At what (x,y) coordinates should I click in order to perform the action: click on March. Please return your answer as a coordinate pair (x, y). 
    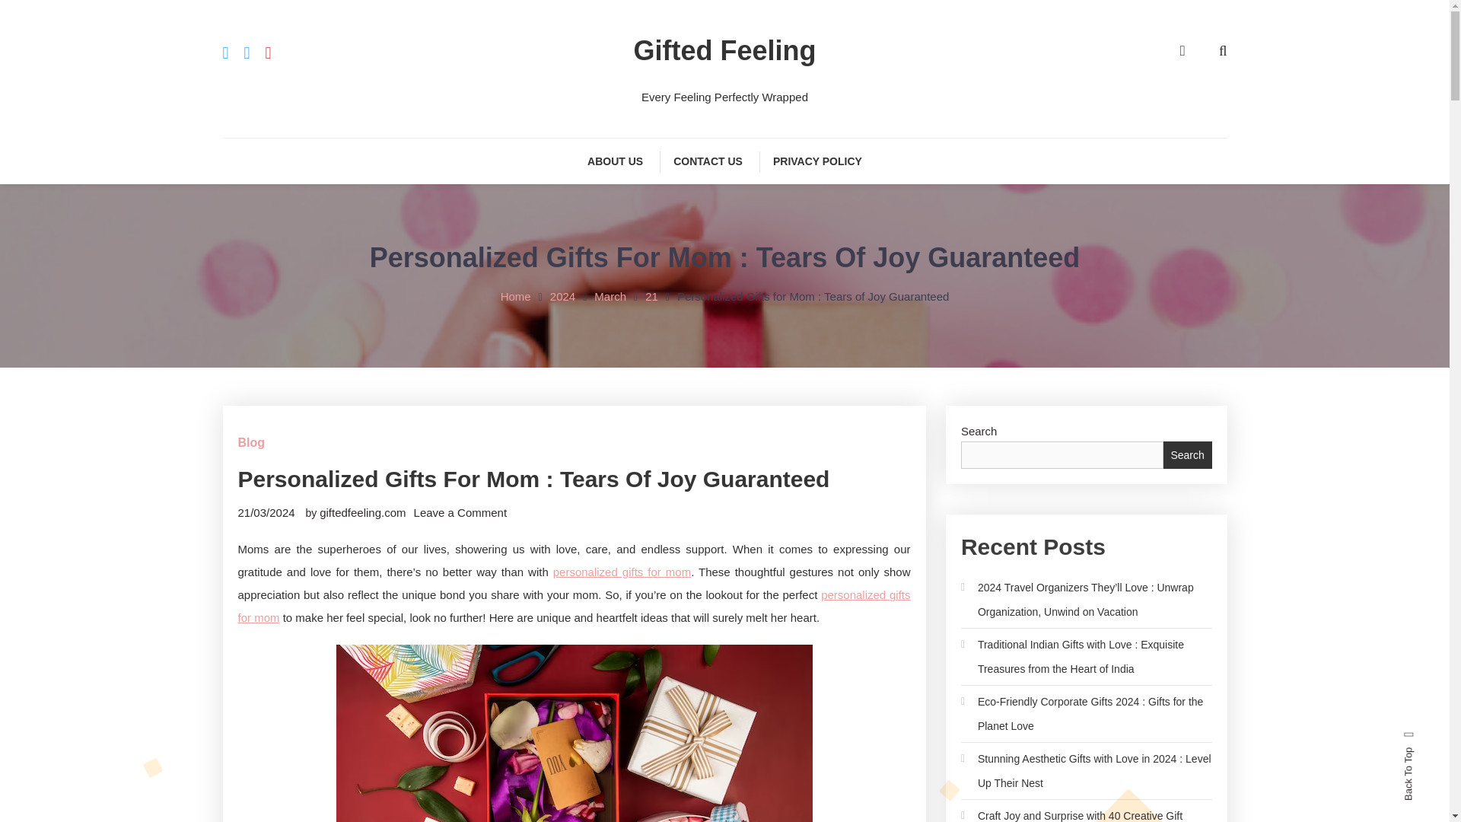
    Looking at the image, I should click on (610, 297).